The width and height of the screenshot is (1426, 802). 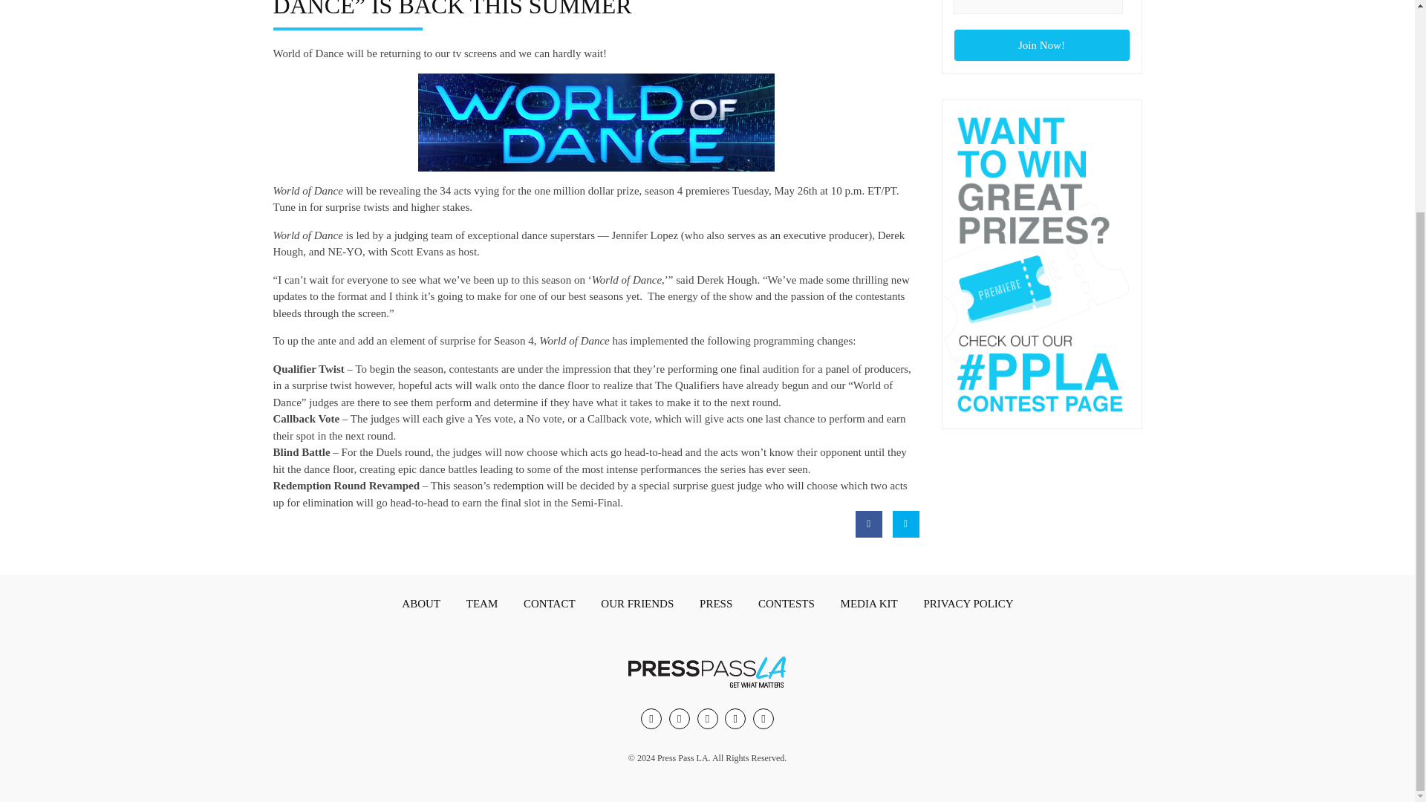 I want to click on TEAM, so click(x=483, y=604).